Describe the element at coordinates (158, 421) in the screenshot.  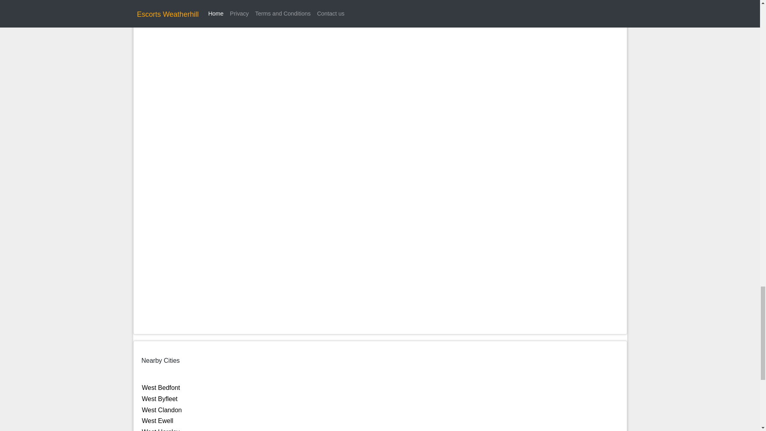
I see `West Ewell` at that location.